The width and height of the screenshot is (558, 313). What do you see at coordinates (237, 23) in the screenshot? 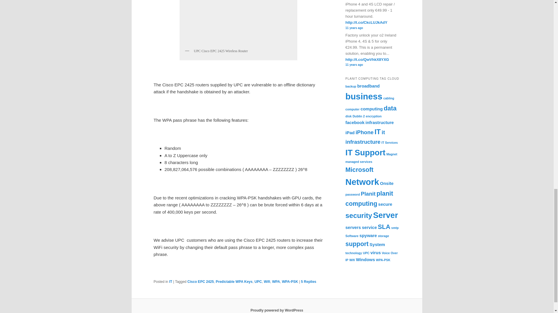
I see `UPC Cisco EPC 2425 Wireless Router` at bounding box center [237, 23].